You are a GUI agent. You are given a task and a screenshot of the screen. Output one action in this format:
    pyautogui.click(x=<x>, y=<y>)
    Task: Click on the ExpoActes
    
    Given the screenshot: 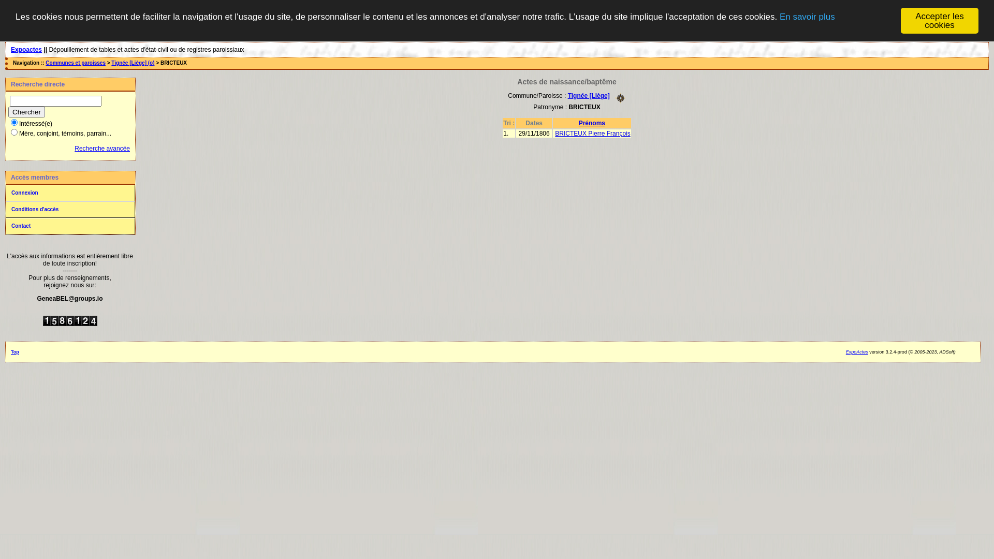 What is the action you would take?
    pyautogui.click(x=857, y=352)
    